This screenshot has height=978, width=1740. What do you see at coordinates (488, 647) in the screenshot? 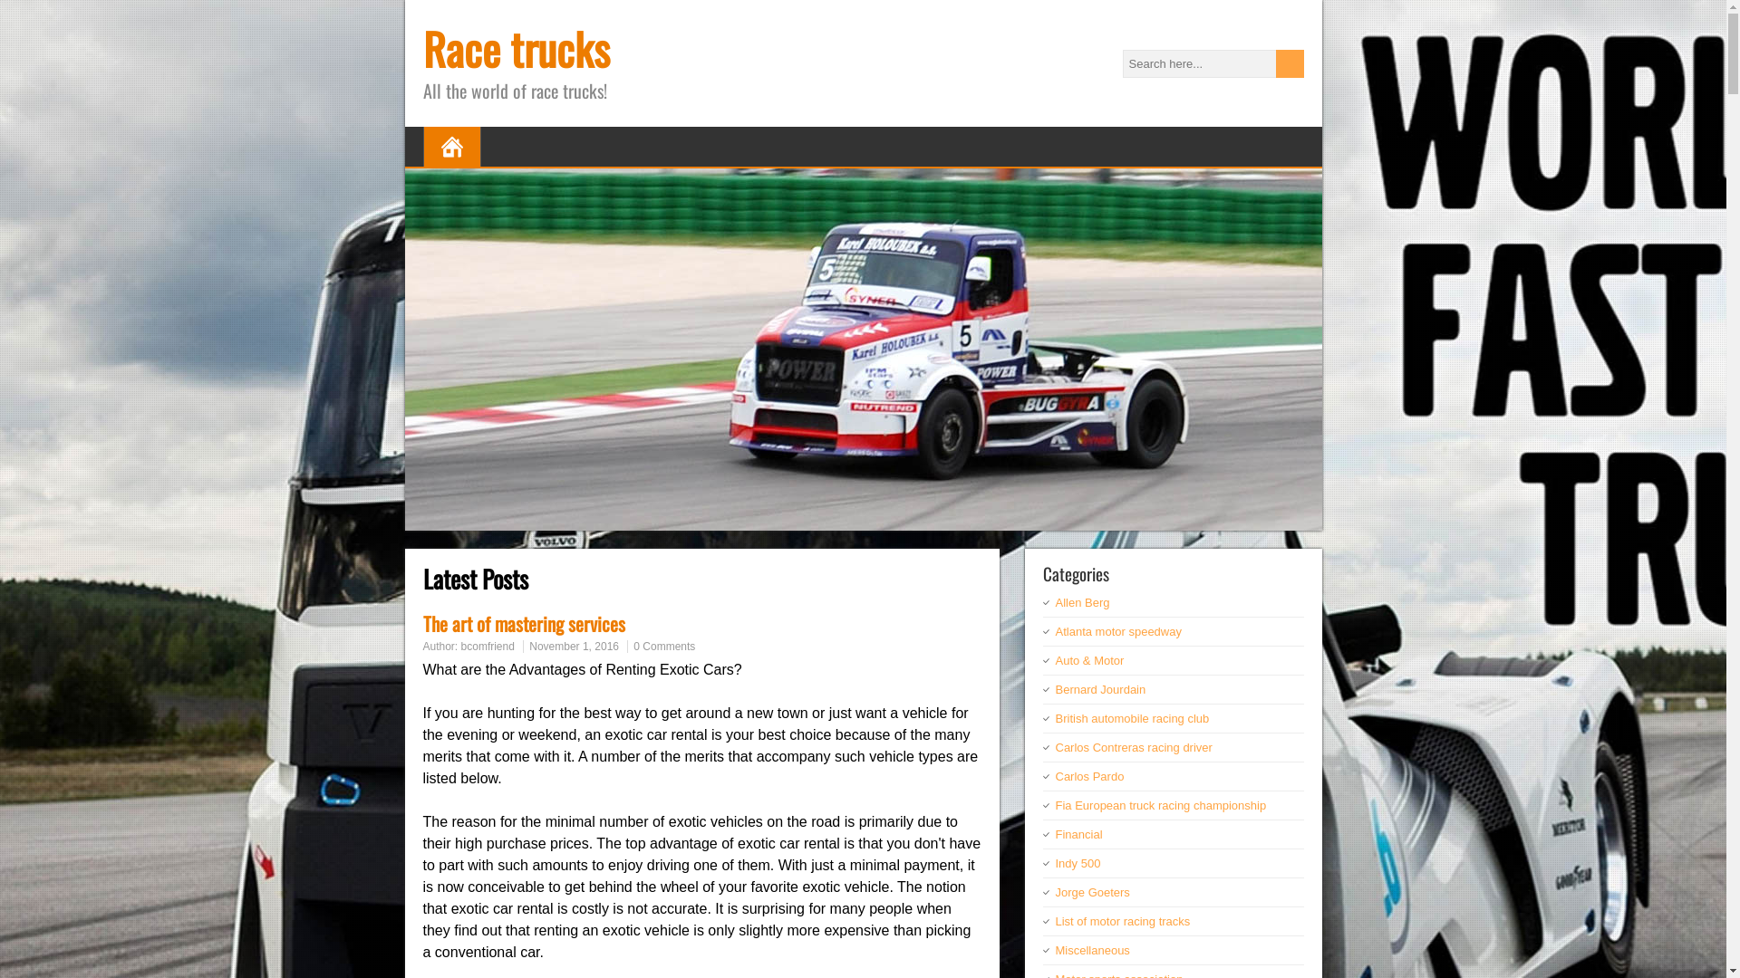
I see `bcomfriend` at bounding box center [488, 647].